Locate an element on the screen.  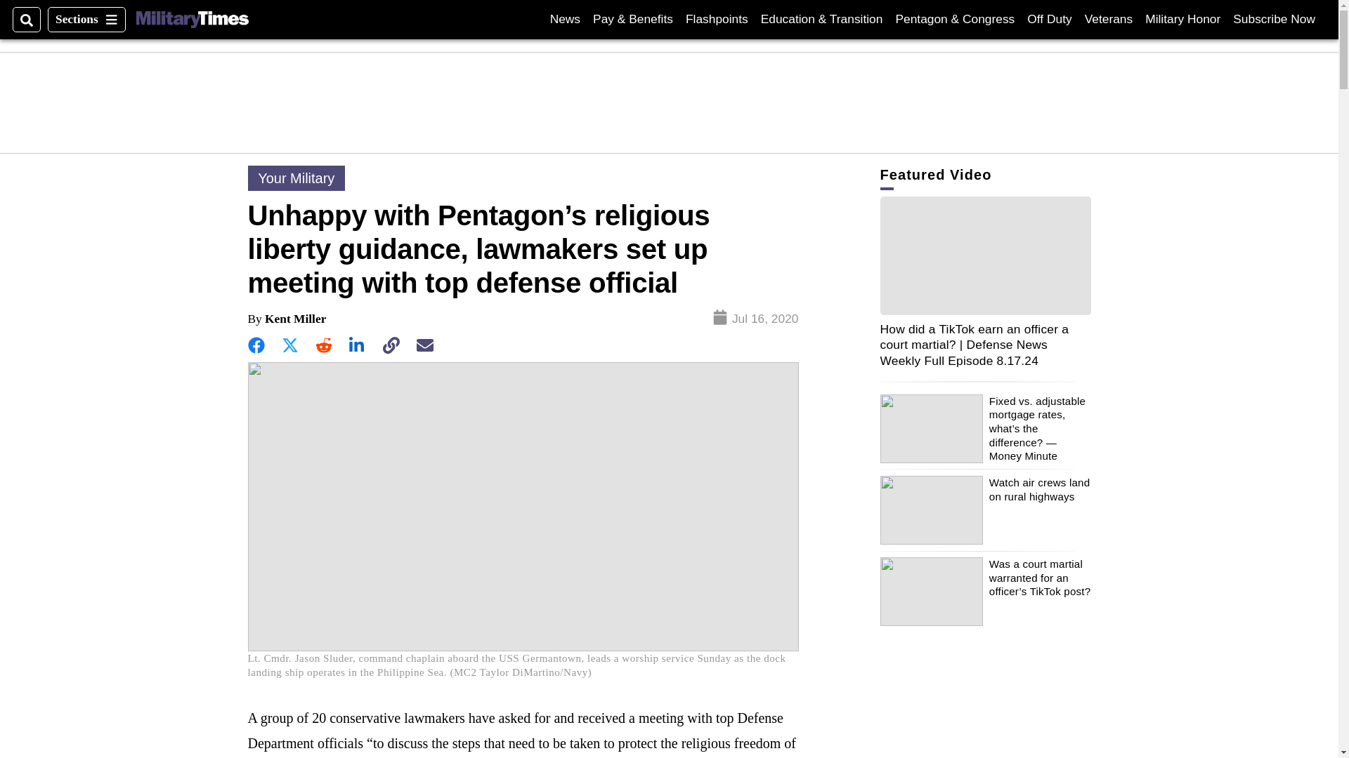
Sections is located at coordinates (192, 20).